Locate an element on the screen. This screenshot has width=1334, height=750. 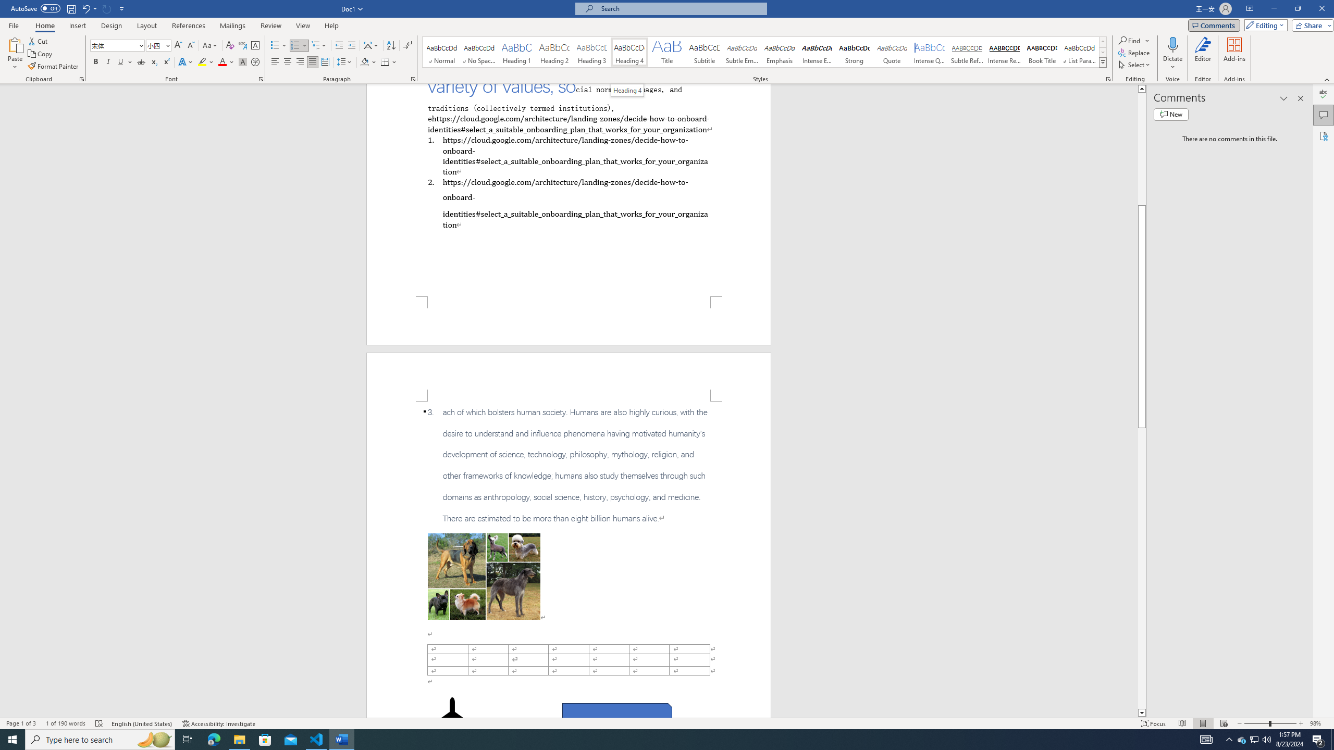
Dictate is located at coordinates (1173, 44).